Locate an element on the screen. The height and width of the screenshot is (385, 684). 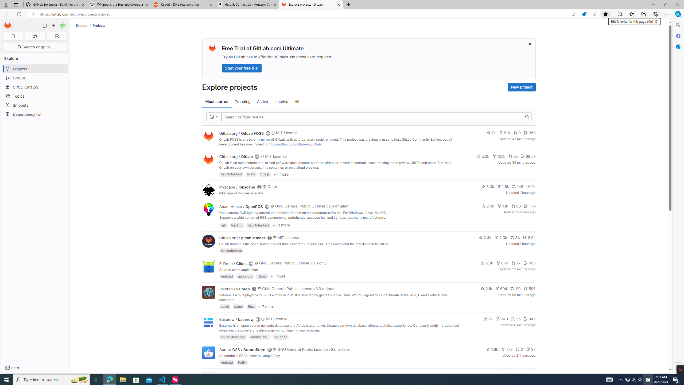
Baserow / baserow is located at coordinates (236, 319).